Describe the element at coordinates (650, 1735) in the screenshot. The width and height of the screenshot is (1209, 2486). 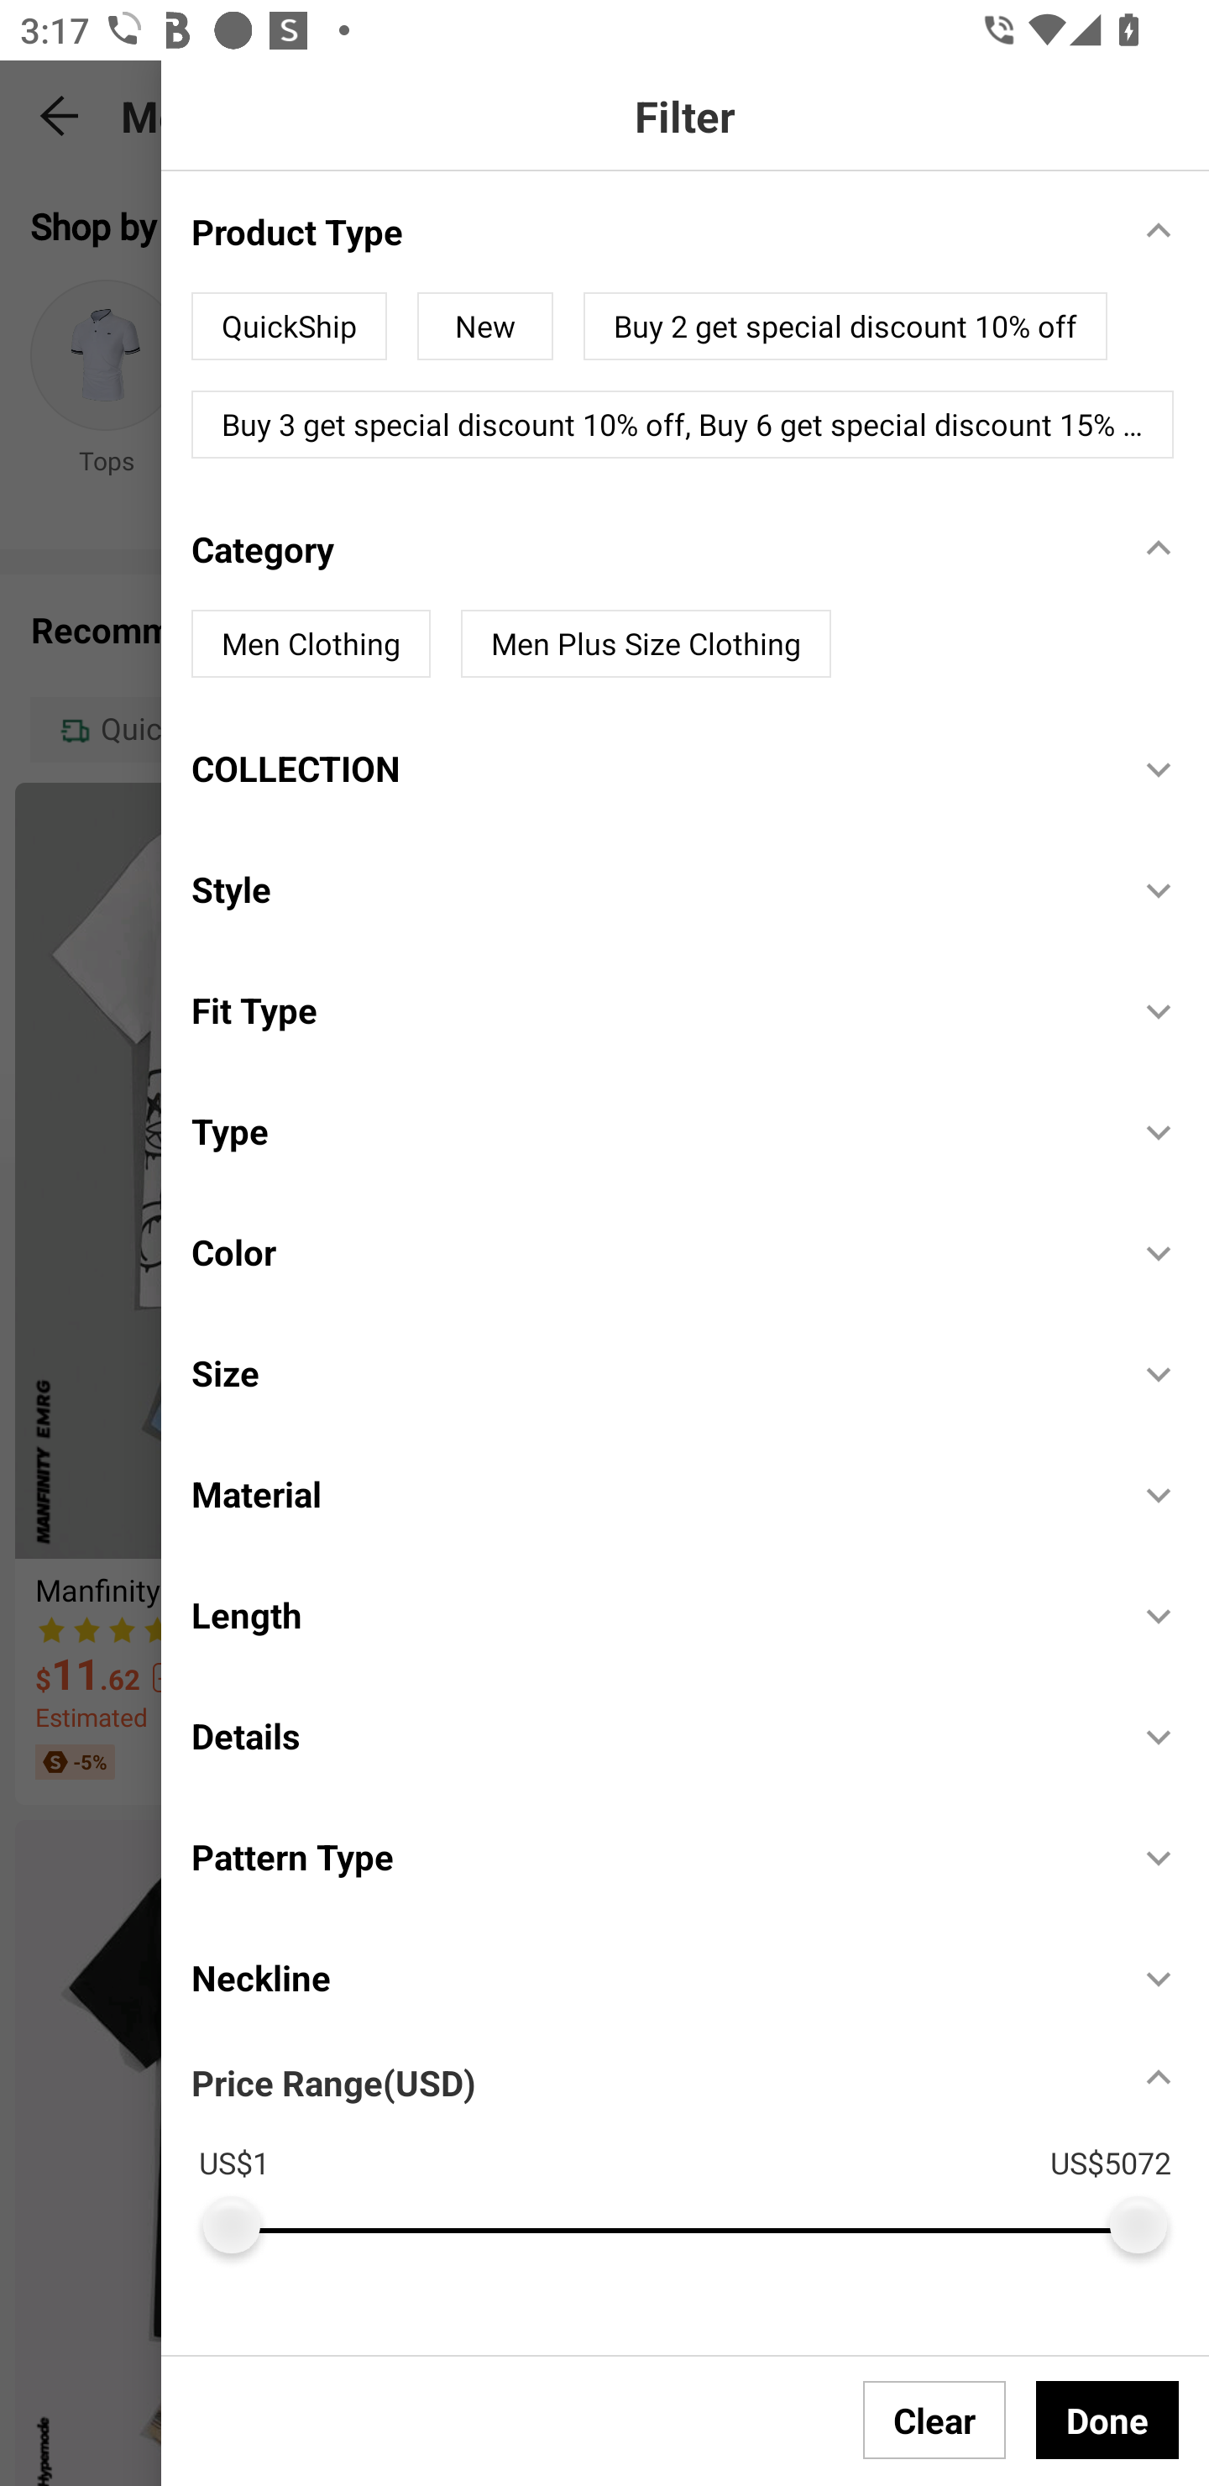
I see `Details` at that location.